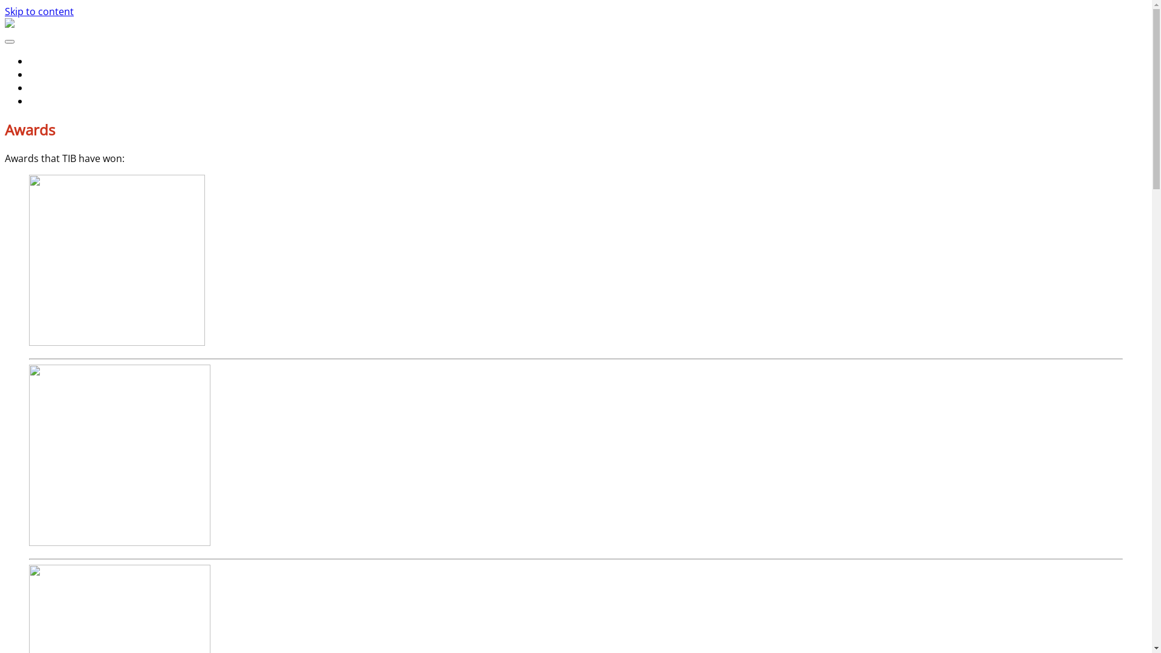 The image size is (1161, 653). I want to click on Awards, so click(46, 87).